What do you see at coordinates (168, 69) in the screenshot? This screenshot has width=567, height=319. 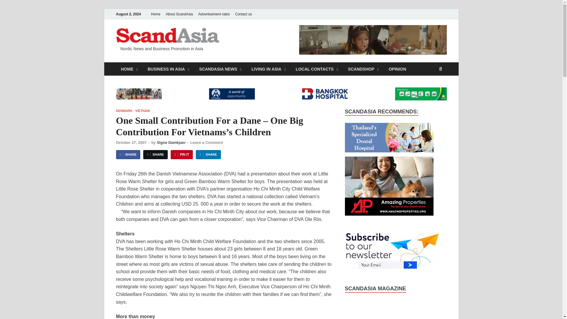 I see `BUSINESS IN ASIA` at bounding box center [168, 69].